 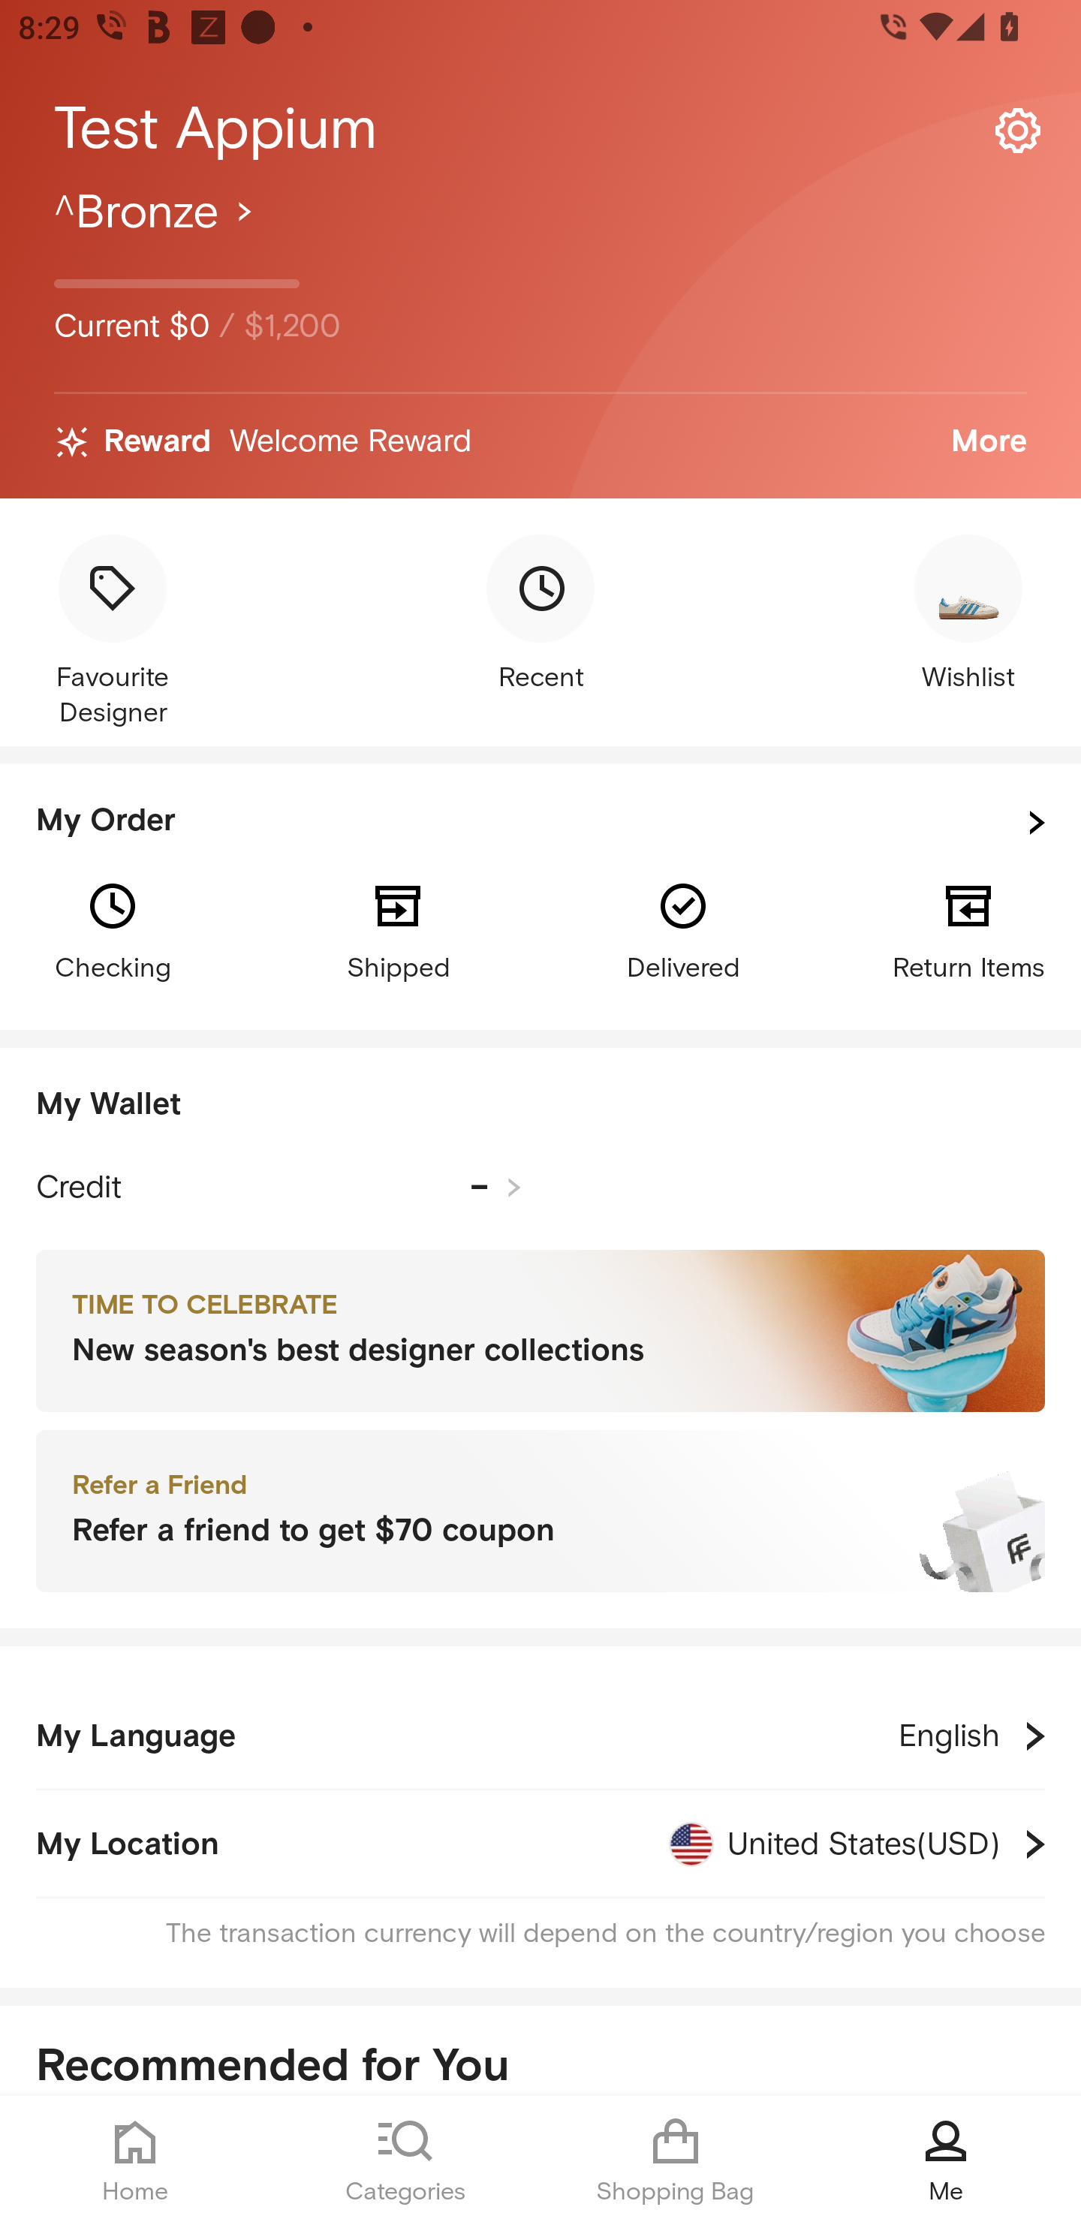 What do you see at coordinates (405, 2159) in the screenshot?
I see `Categories` at bounding box center [405, 2159].